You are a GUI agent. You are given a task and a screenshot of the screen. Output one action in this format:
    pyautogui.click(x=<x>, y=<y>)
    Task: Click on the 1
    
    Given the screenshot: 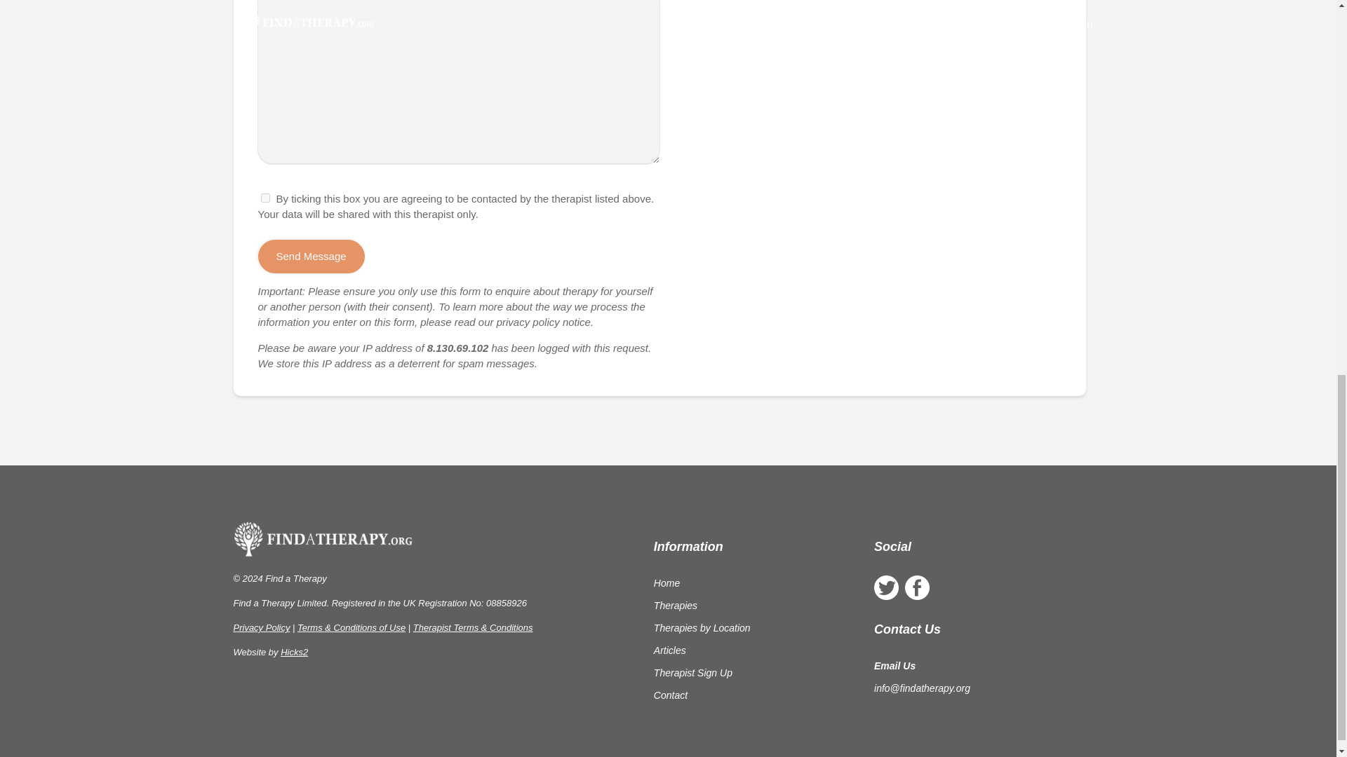 What is the action you would take?
    pyautogui.click(x=265, y=198)
    